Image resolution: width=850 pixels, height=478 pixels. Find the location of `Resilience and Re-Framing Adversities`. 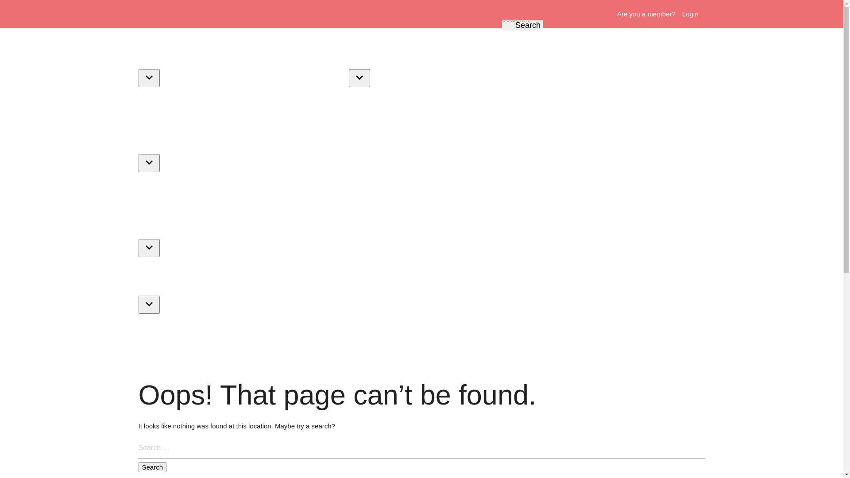

Resilience and Re-Framing Adversities is located at coordinates (344, 337).